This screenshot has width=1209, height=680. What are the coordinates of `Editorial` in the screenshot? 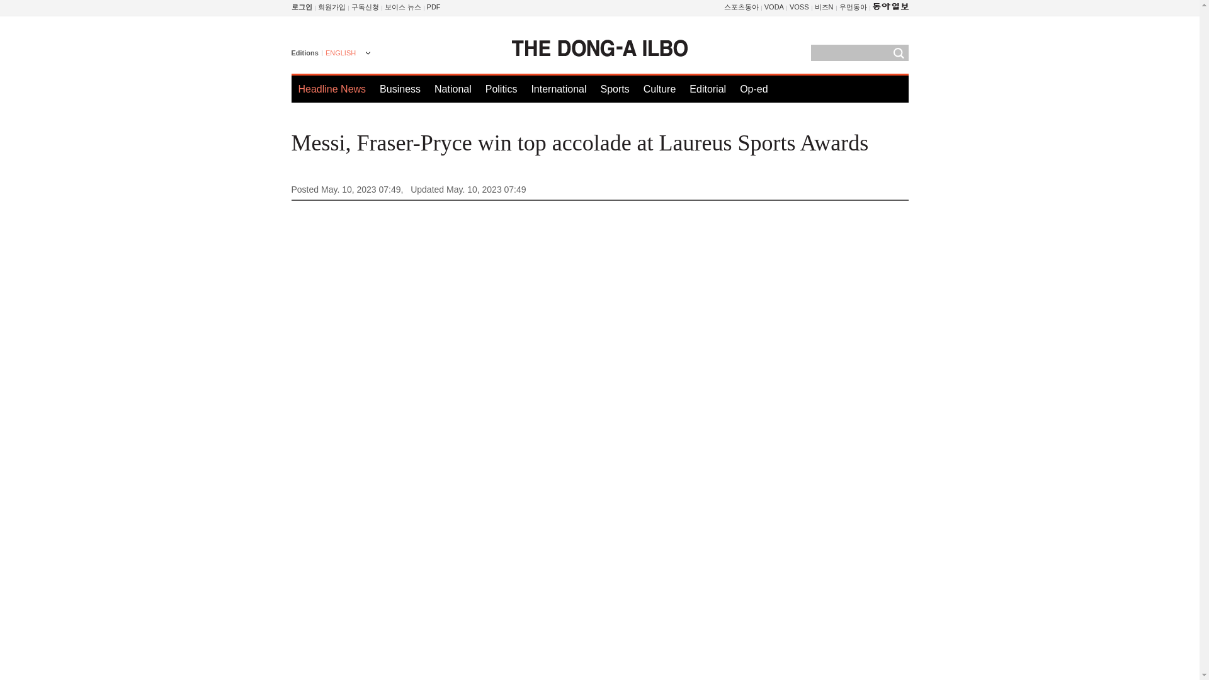 It's located at (708, 89).